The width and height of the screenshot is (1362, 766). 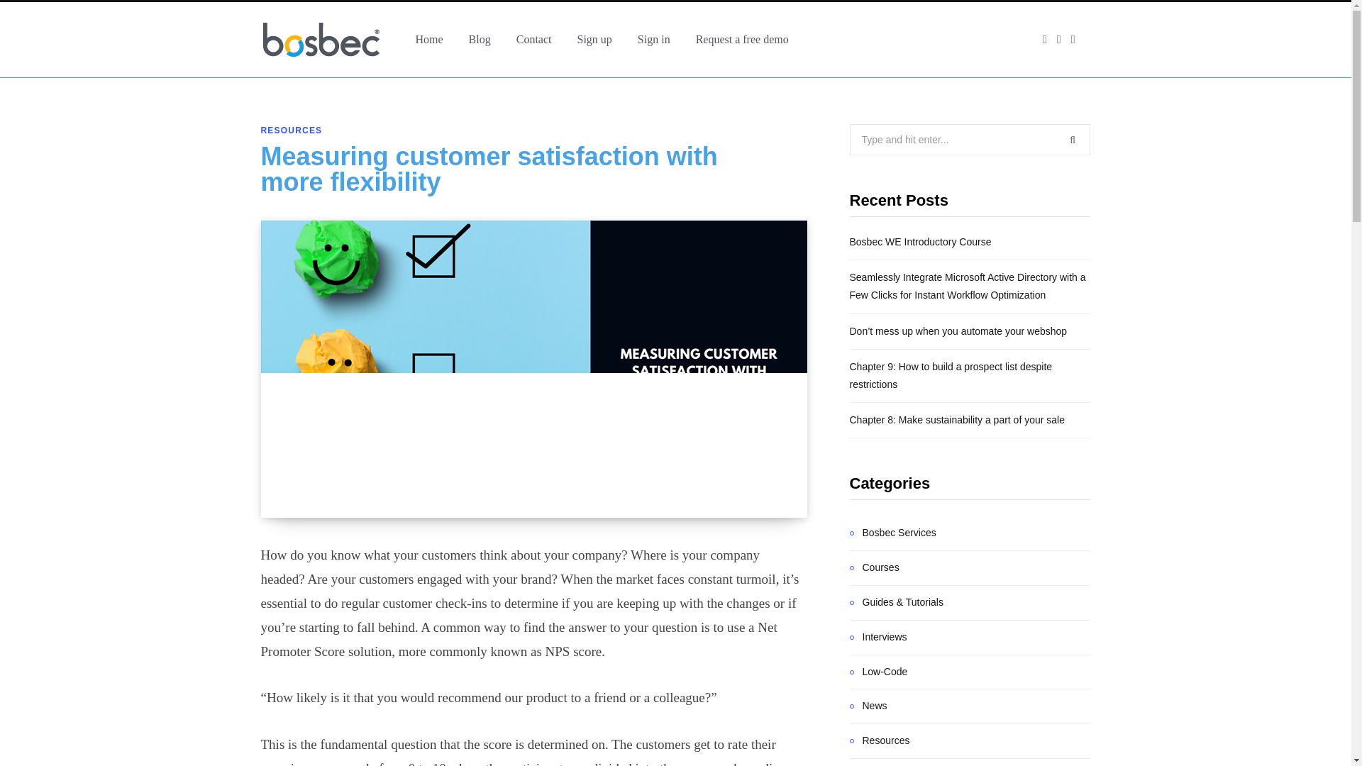 What do you see at coordinates (951, 374) in the screenshot?
I see `Chapter 9: How to build a prospect list despite restrictions` at bounding box center [951, 374].